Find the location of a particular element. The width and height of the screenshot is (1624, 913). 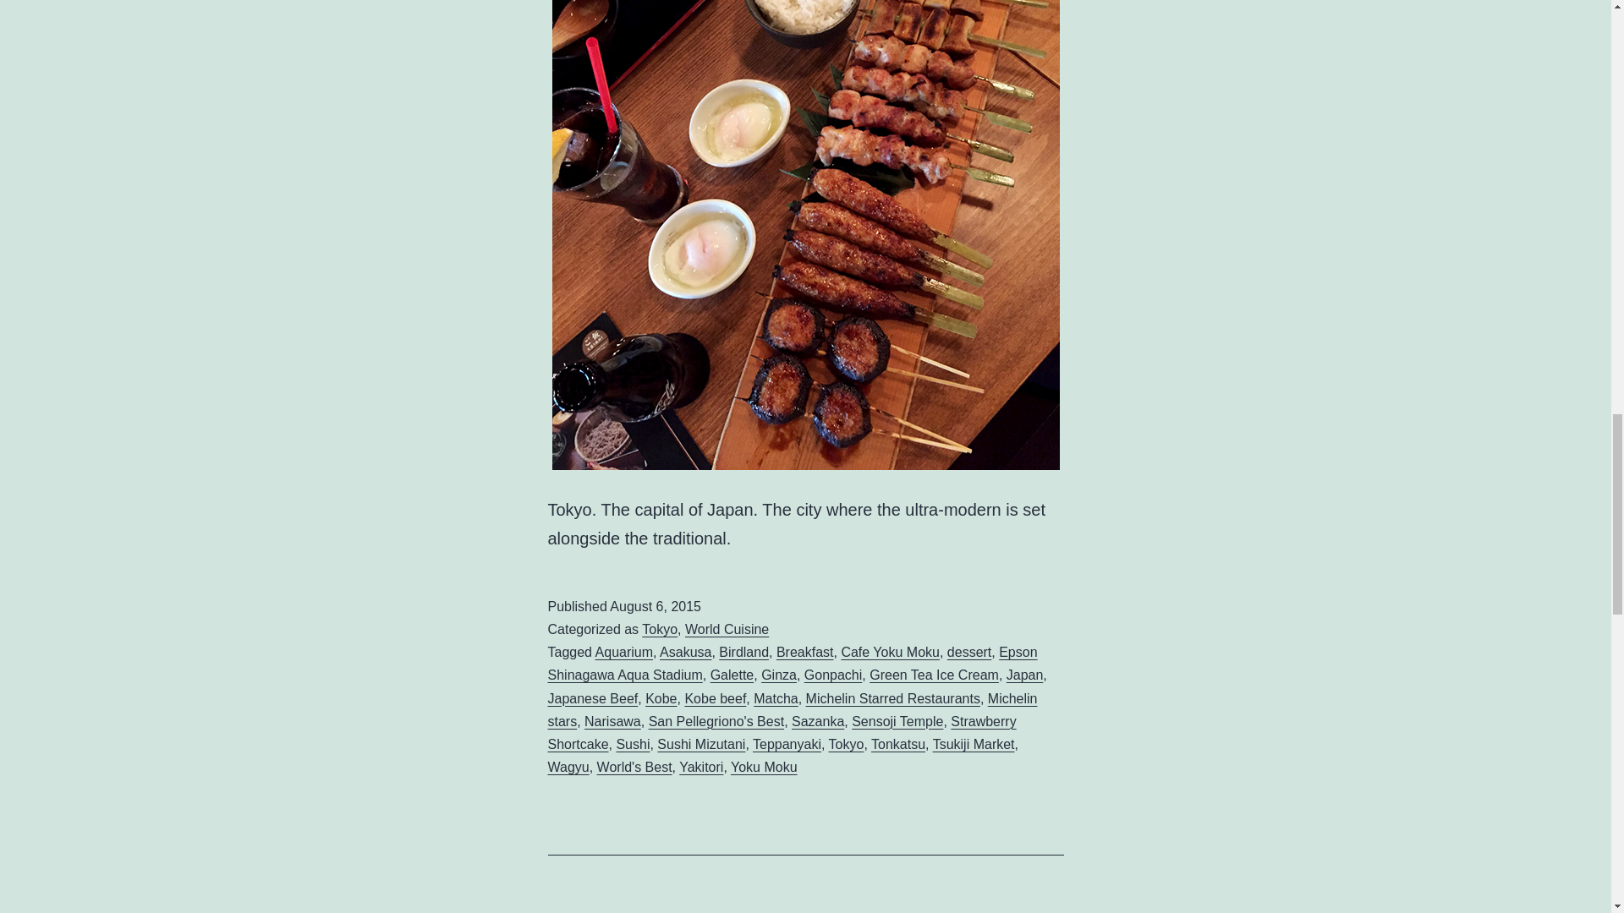

Birdland is located at coordinates (743, 651).